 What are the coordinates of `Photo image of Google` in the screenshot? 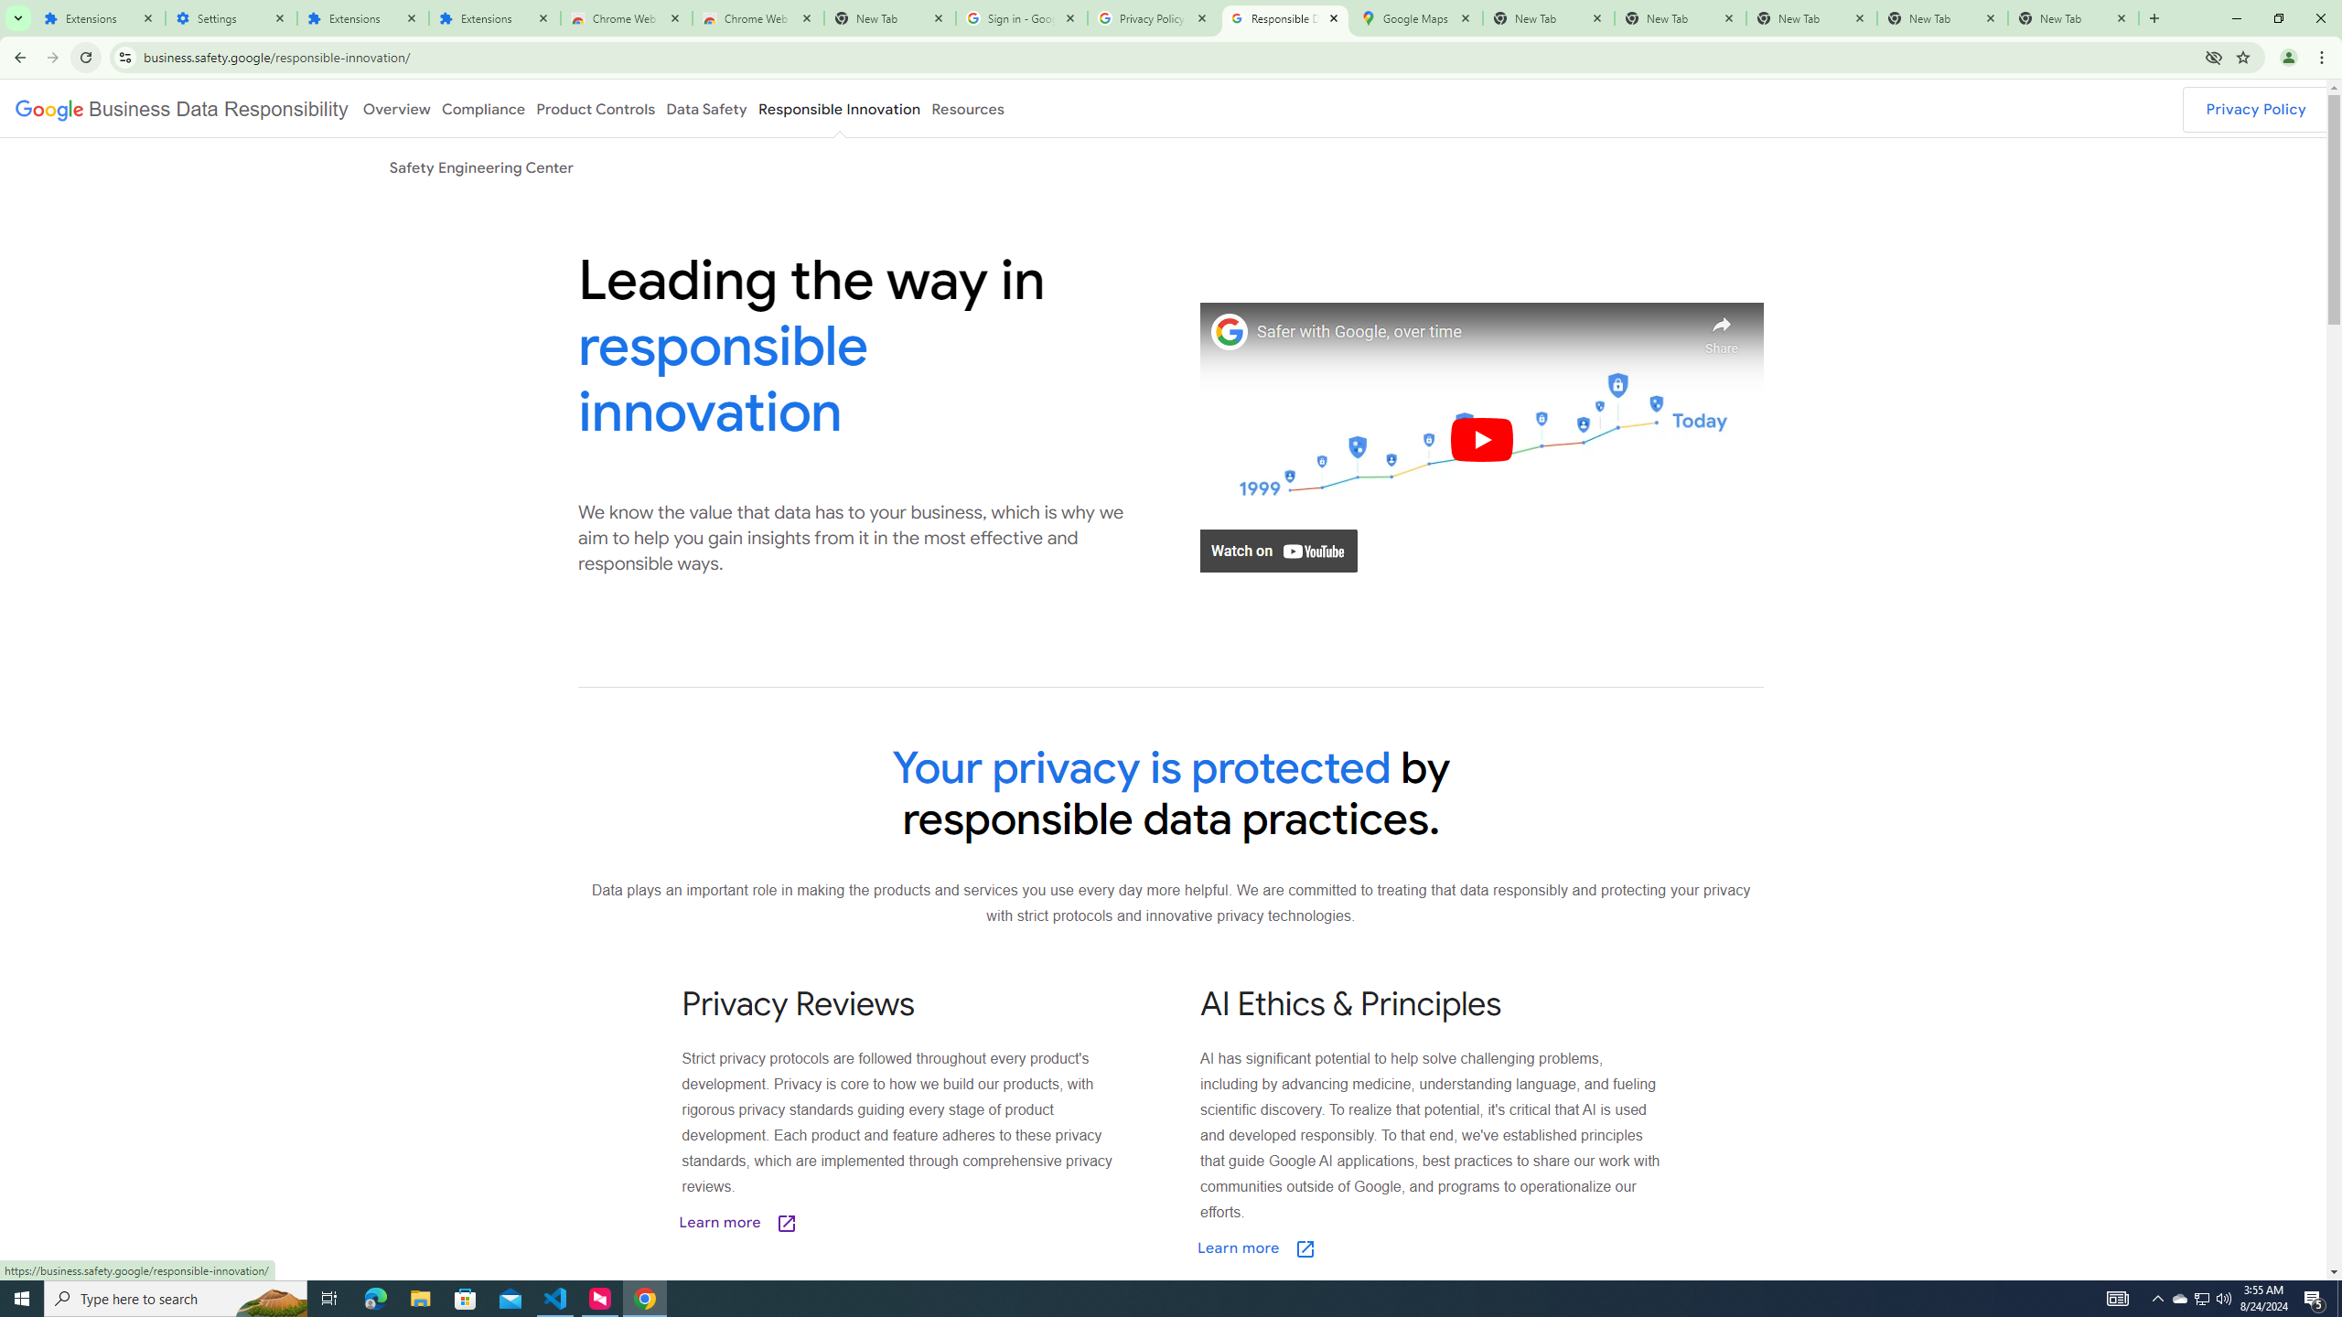 It's located at (1230, 331).